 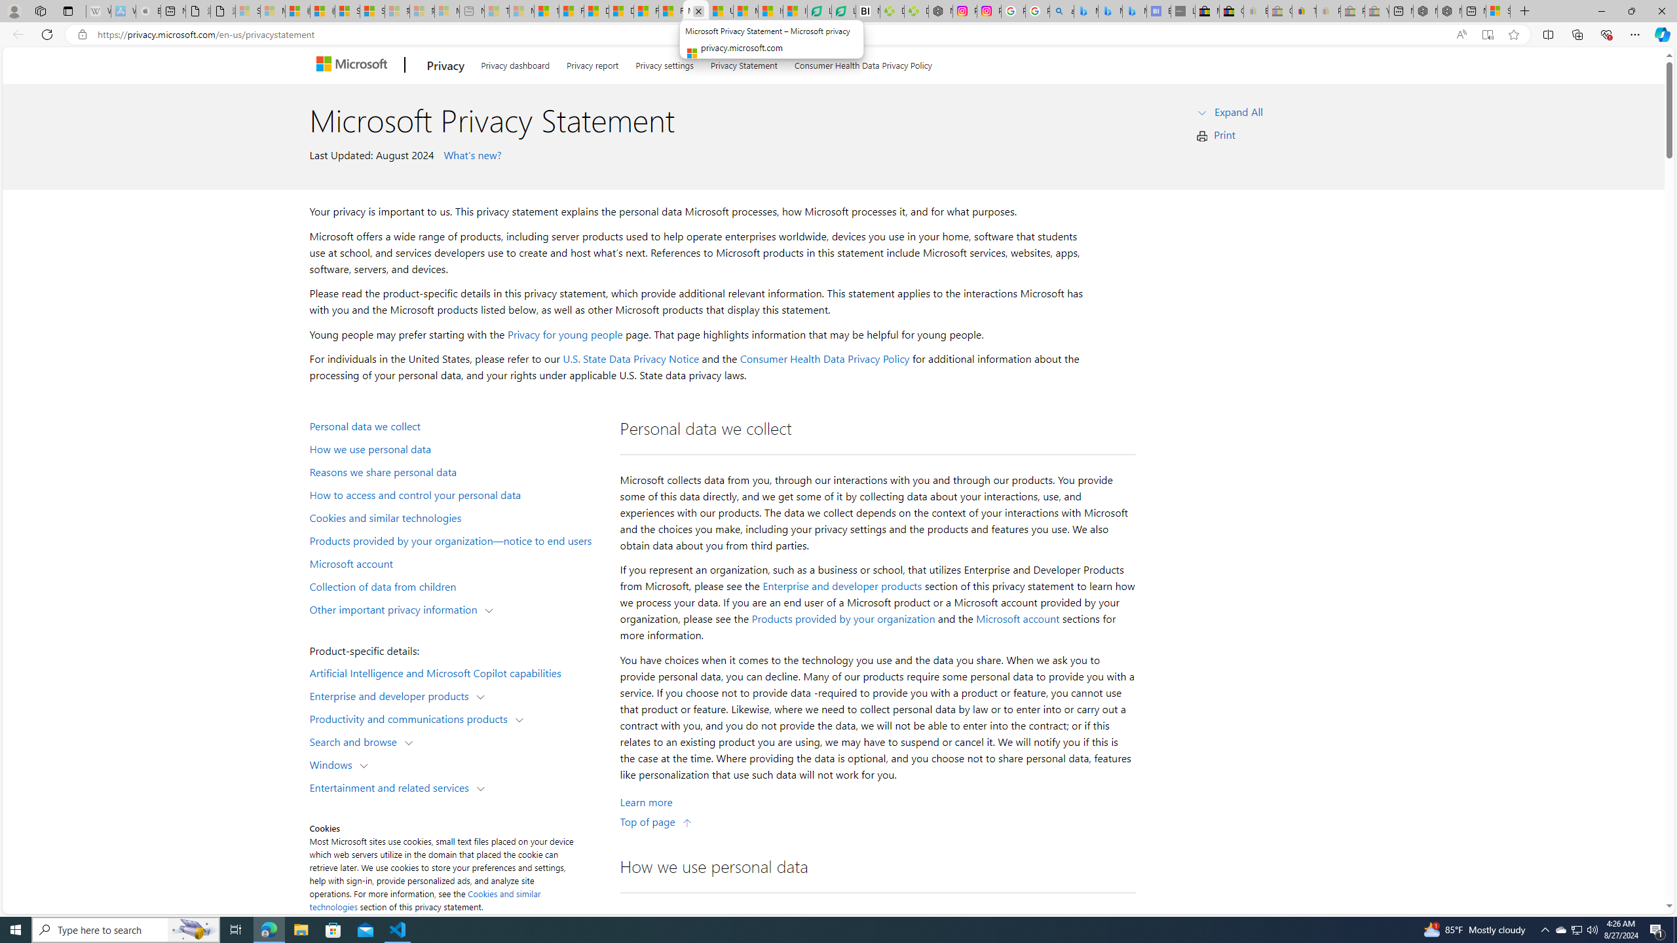 I want to click on Entertainment and related services, so click(x=392, y=786).